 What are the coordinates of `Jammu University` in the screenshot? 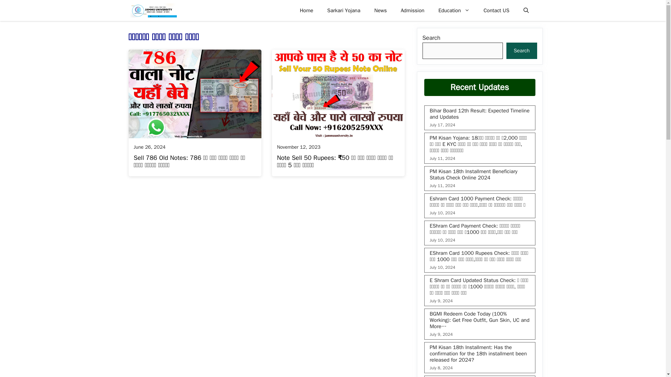 It's located at (153, 10).